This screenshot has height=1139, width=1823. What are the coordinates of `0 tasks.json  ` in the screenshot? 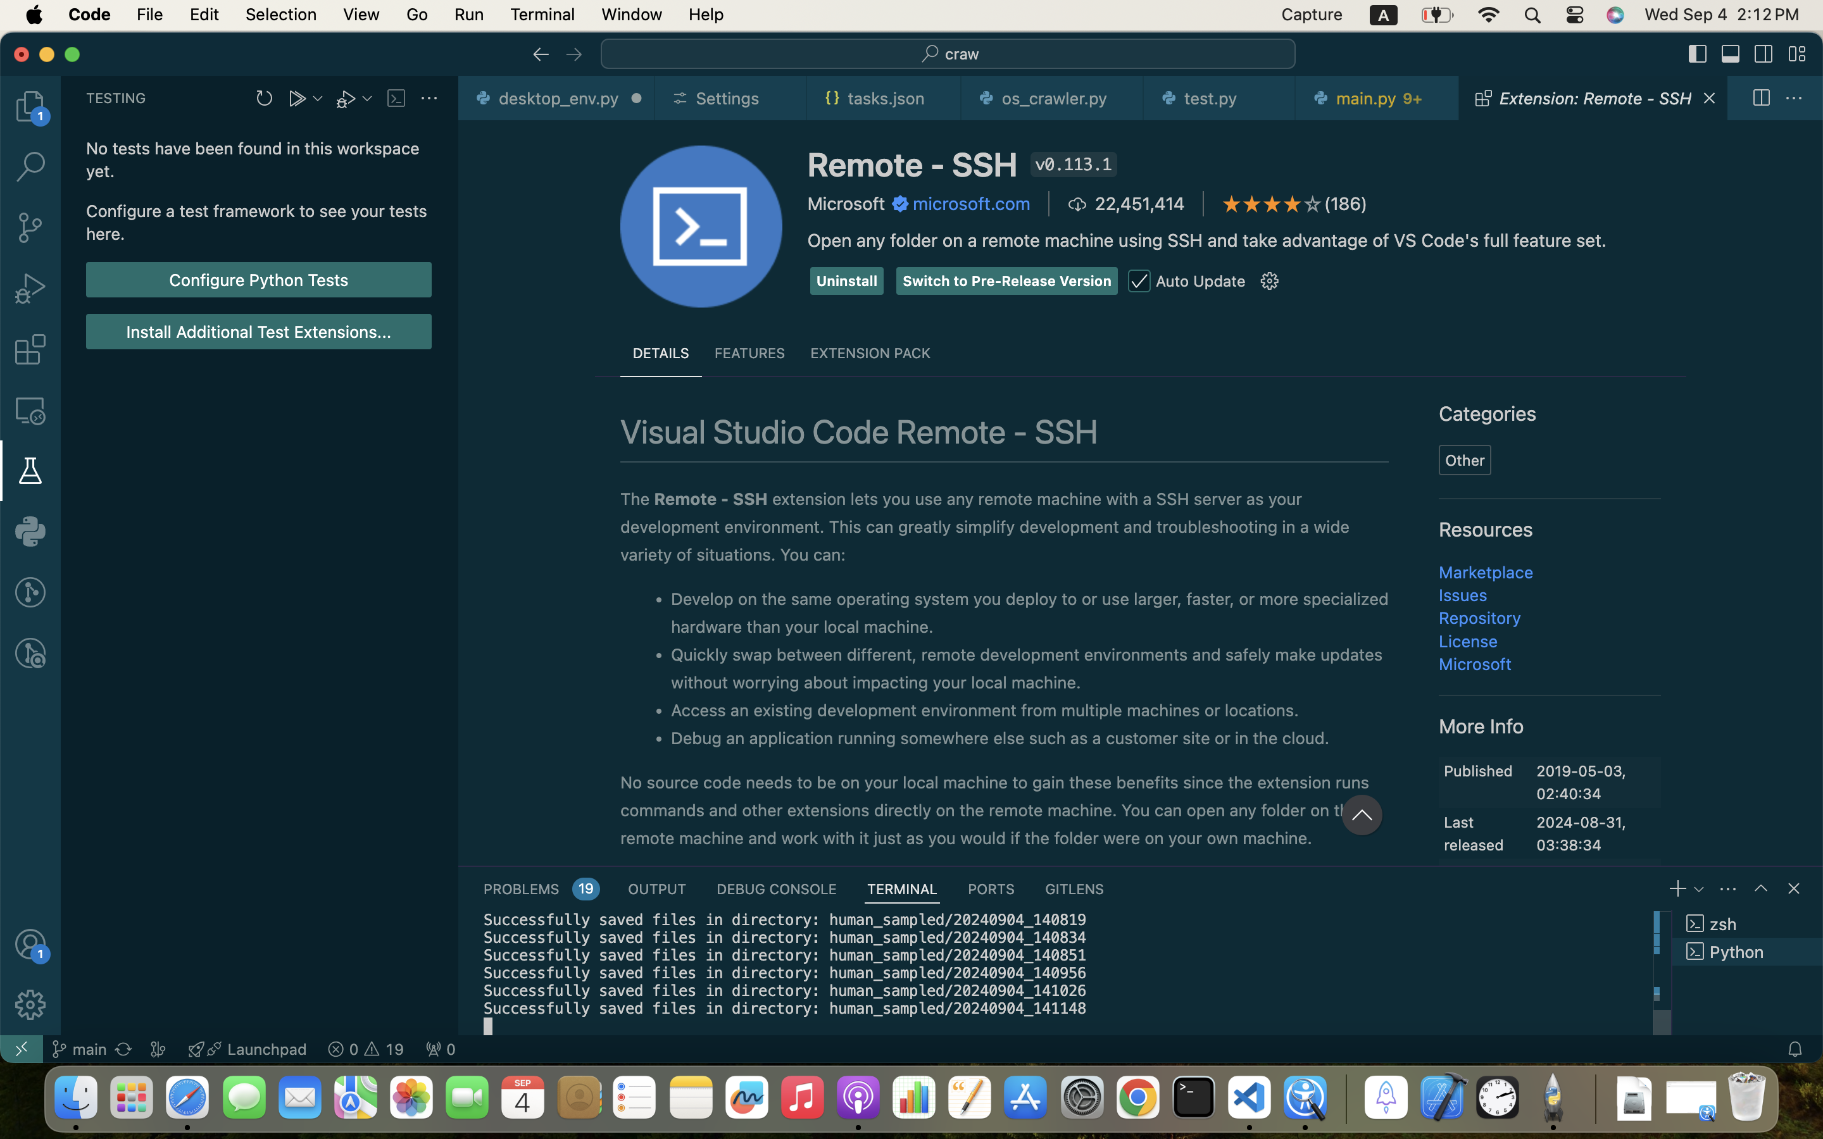 It's located at (885, 98).